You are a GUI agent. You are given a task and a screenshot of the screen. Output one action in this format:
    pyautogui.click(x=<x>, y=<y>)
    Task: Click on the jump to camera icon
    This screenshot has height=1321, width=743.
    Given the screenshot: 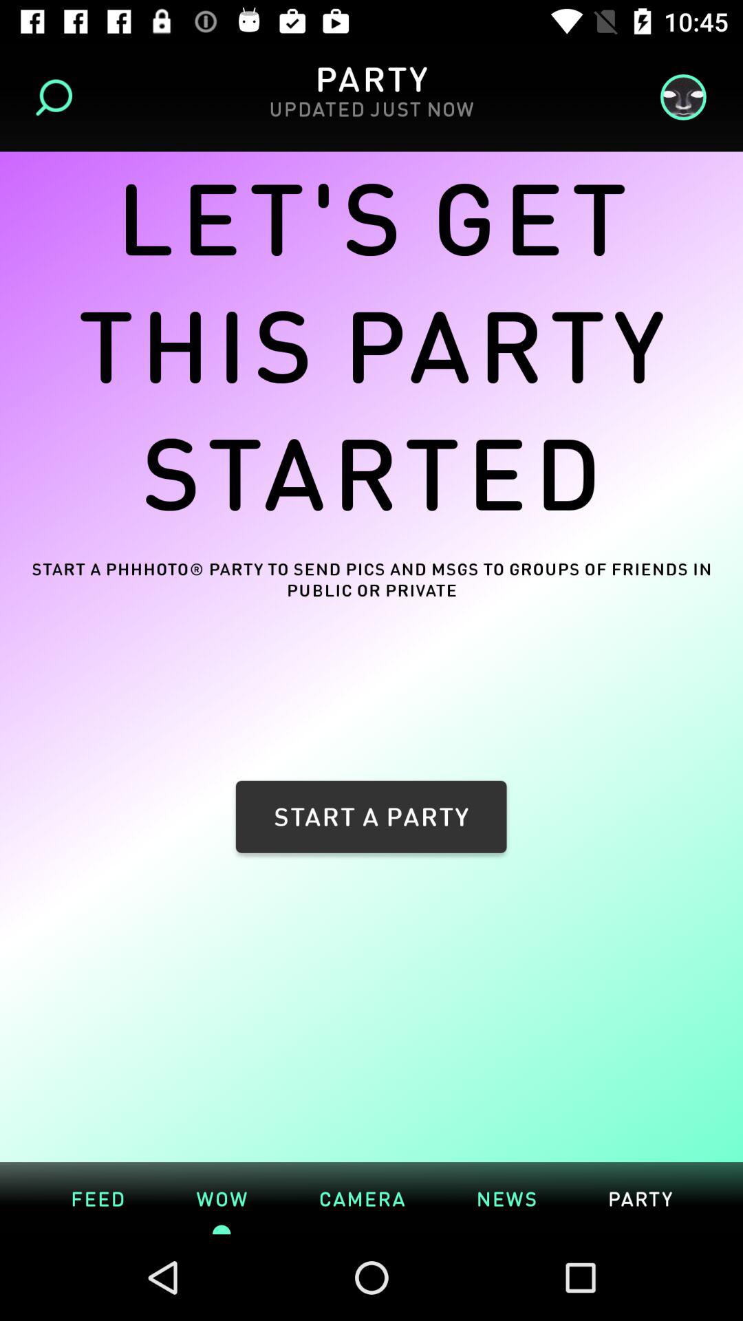 What is the action you would take?
    pyautogui.click(x=362, y=1197)
    